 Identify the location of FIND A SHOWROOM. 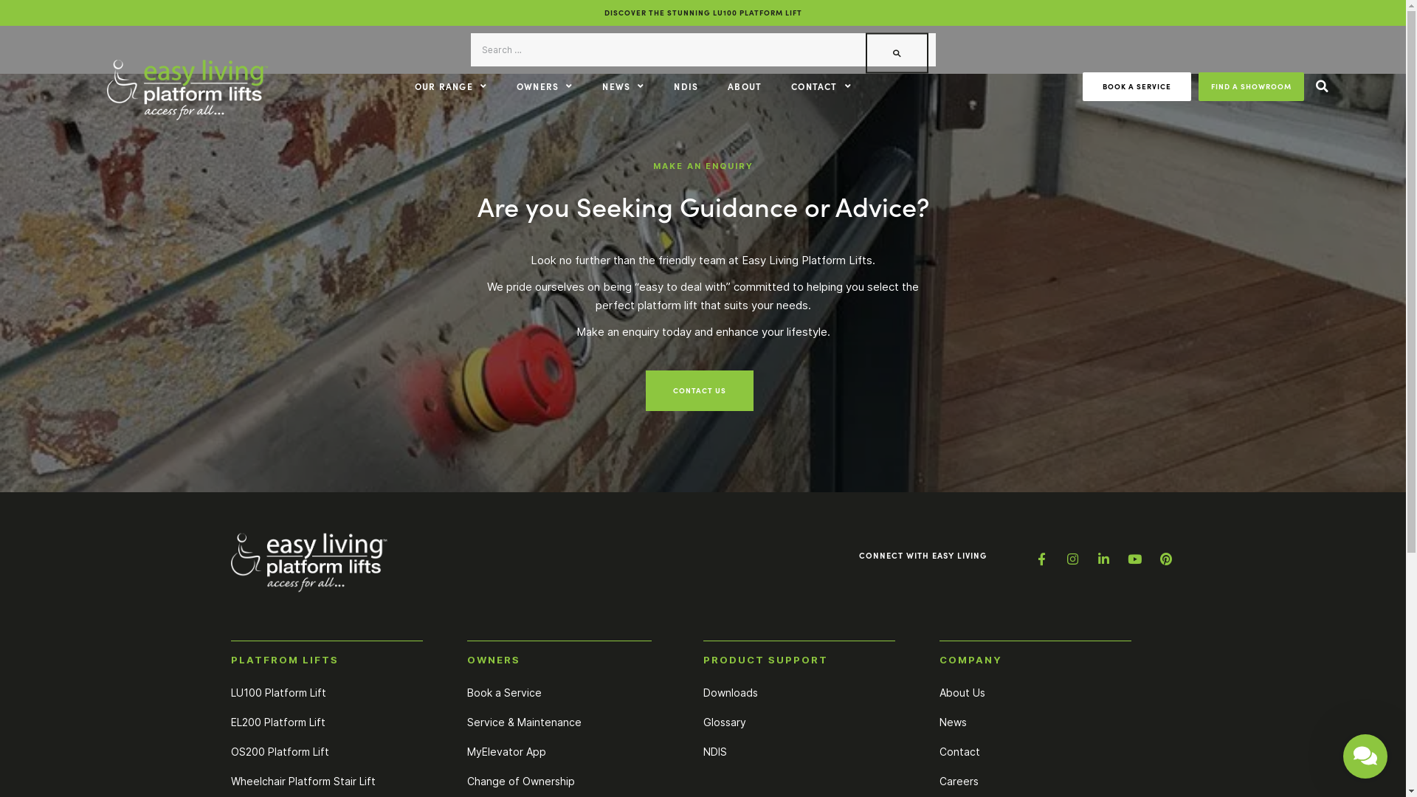
(1252, 87).